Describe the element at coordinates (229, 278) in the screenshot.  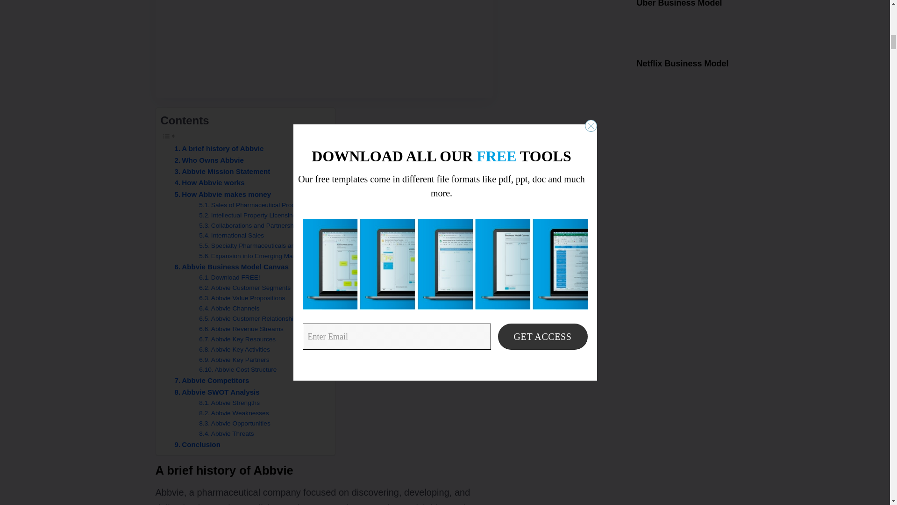
I see `Download FREE!` at that location.